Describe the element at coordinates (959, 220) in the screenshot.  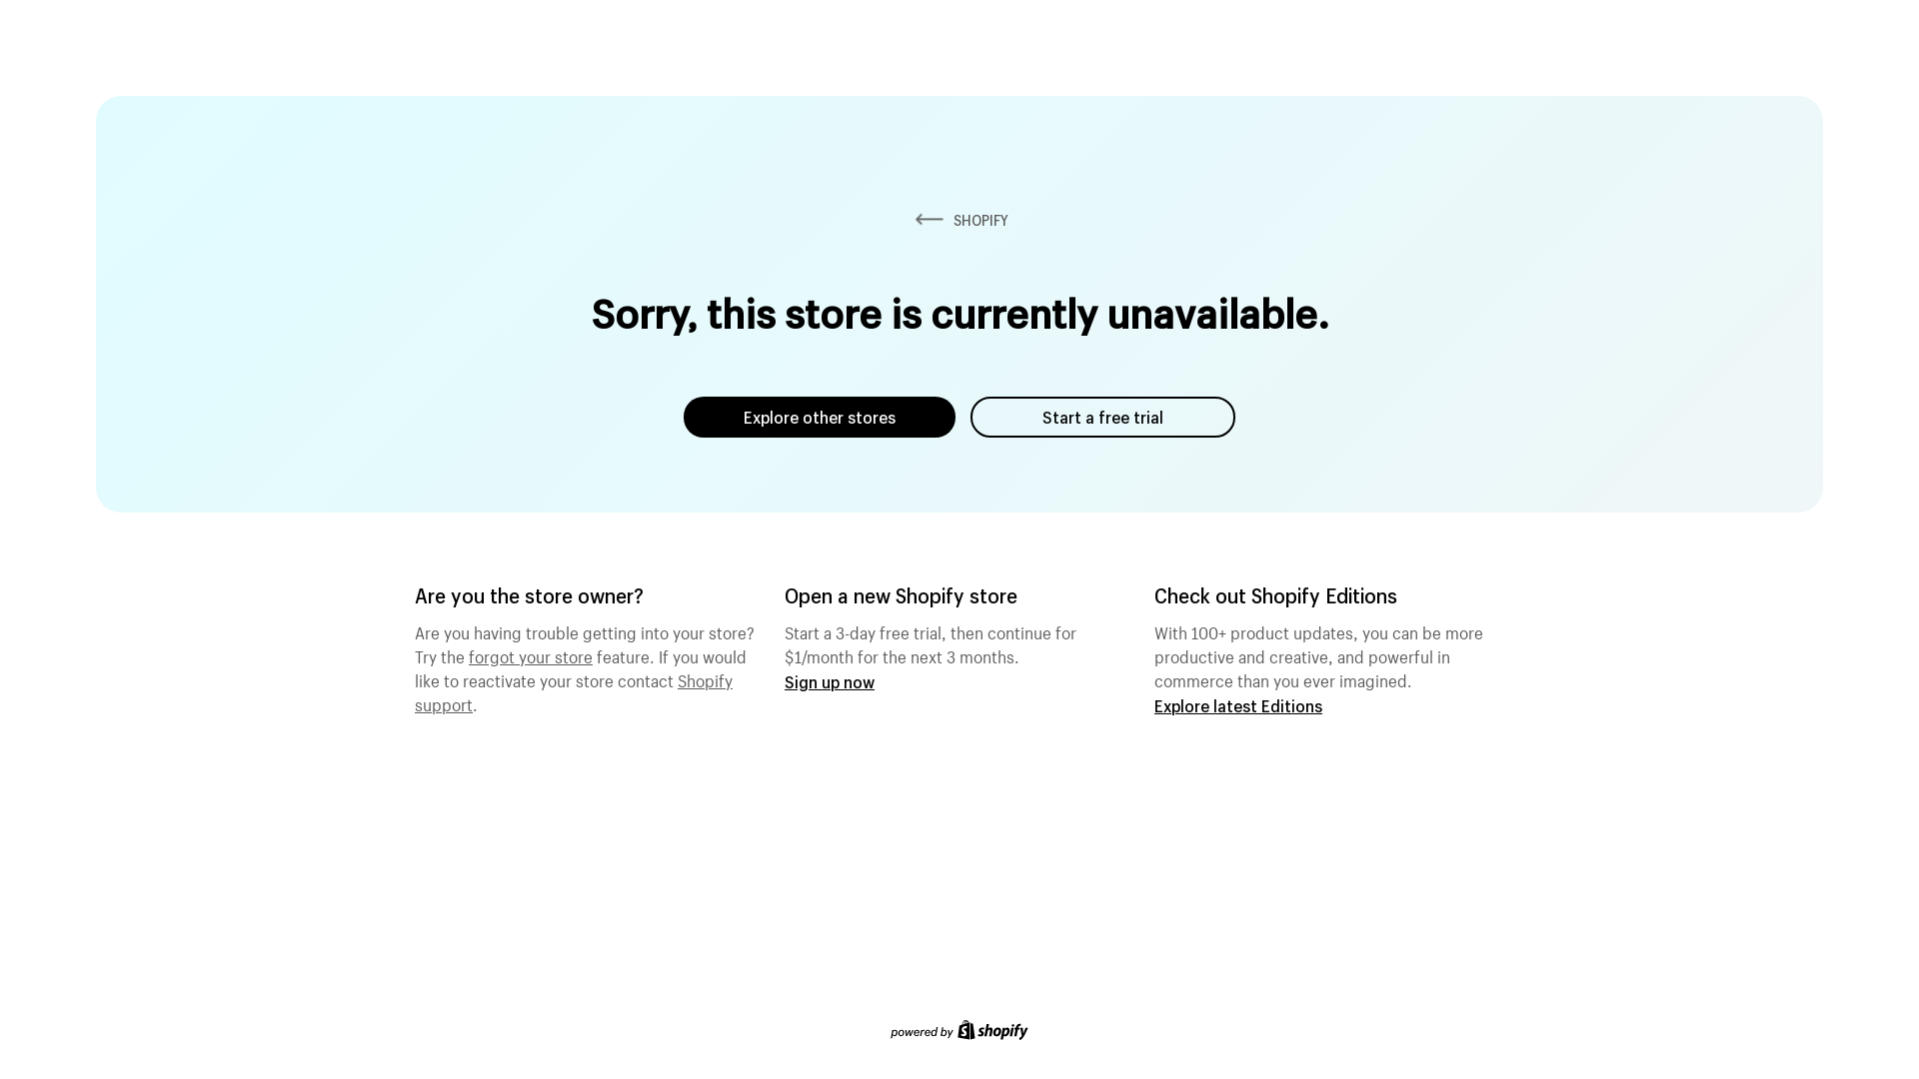
I see `SHOPIFY` at that location.